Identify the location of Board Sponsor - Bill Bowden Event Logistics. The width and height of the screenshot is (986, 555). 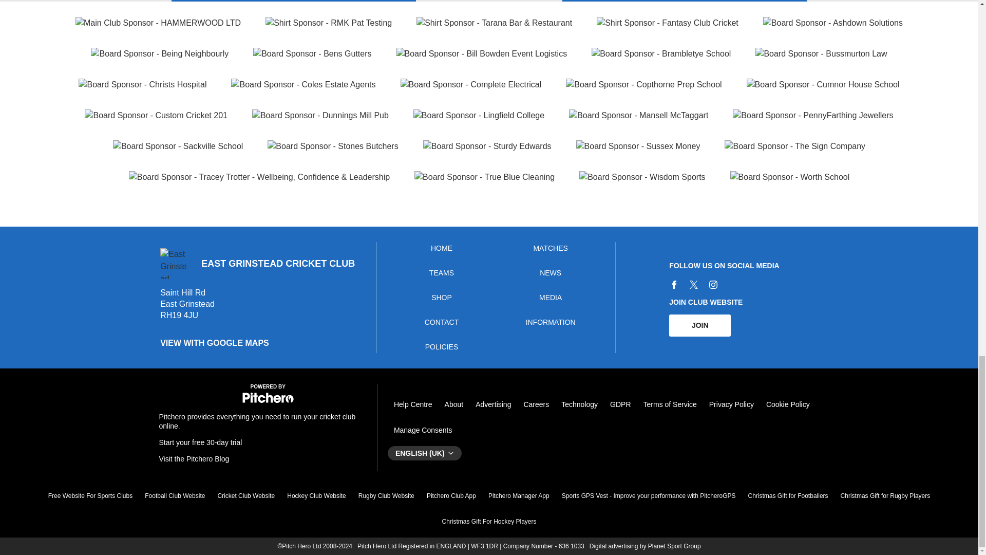
(482, 53).